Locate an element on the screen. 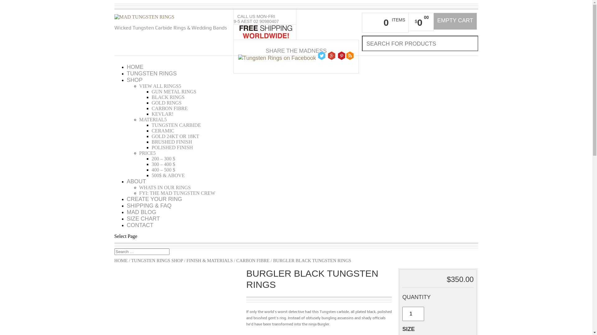 This screenshot has height=335, width=597. TUNGSTEN CARBIDE is located at coordinates (177, 125).